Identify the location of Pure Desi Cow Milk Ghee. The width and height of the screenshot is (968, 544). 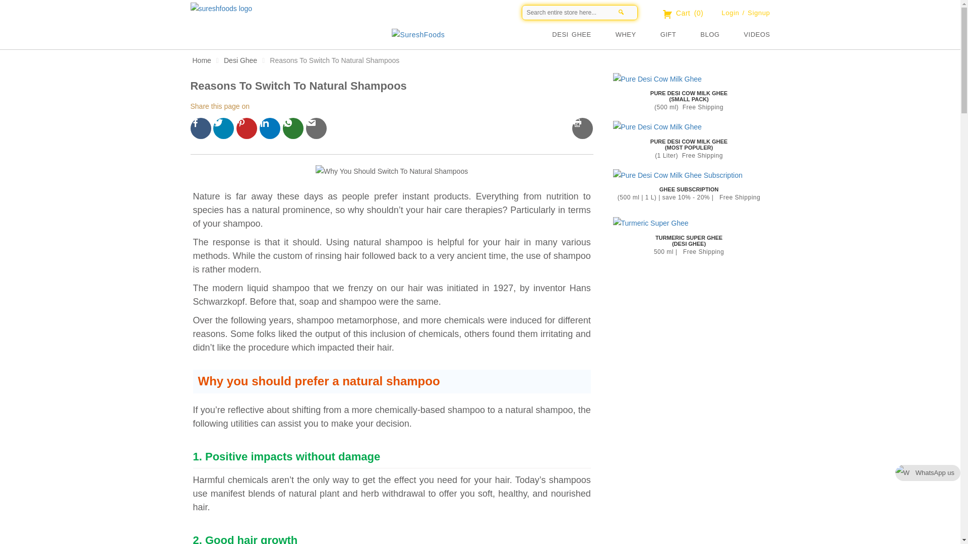
(657, 79).